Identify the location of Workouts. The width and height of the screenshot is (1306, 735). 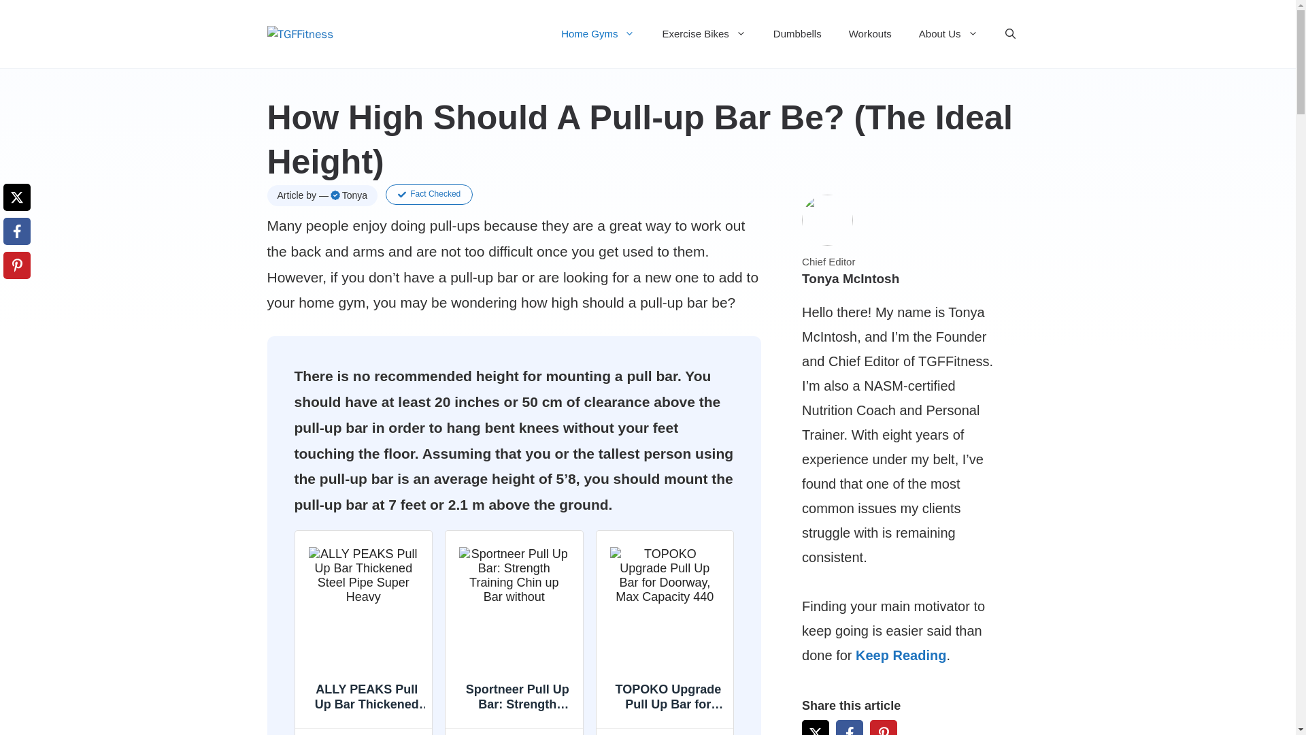
(870, 34).